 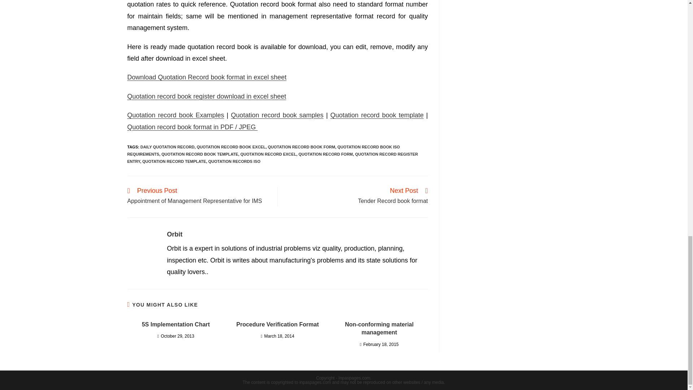 I want to click on Quotation record book template, so click(x=377, y=115).